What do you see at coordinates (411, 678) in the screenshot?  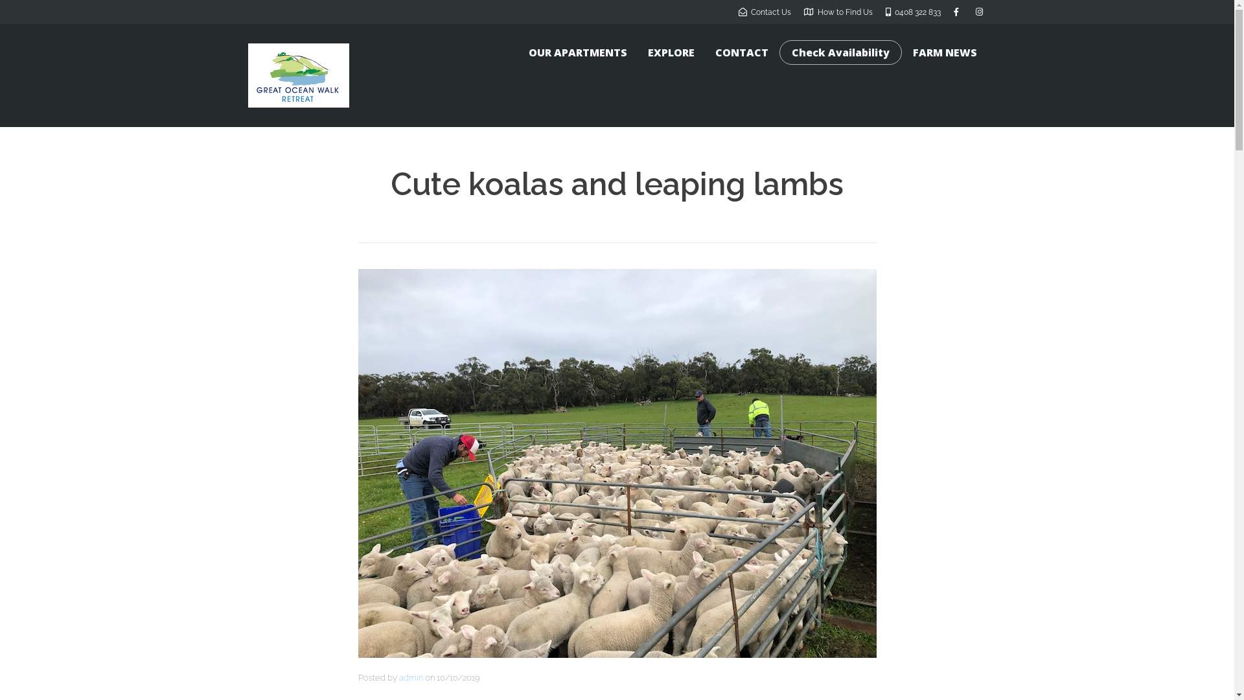 I see `admin` at bounding box center [411, 678].